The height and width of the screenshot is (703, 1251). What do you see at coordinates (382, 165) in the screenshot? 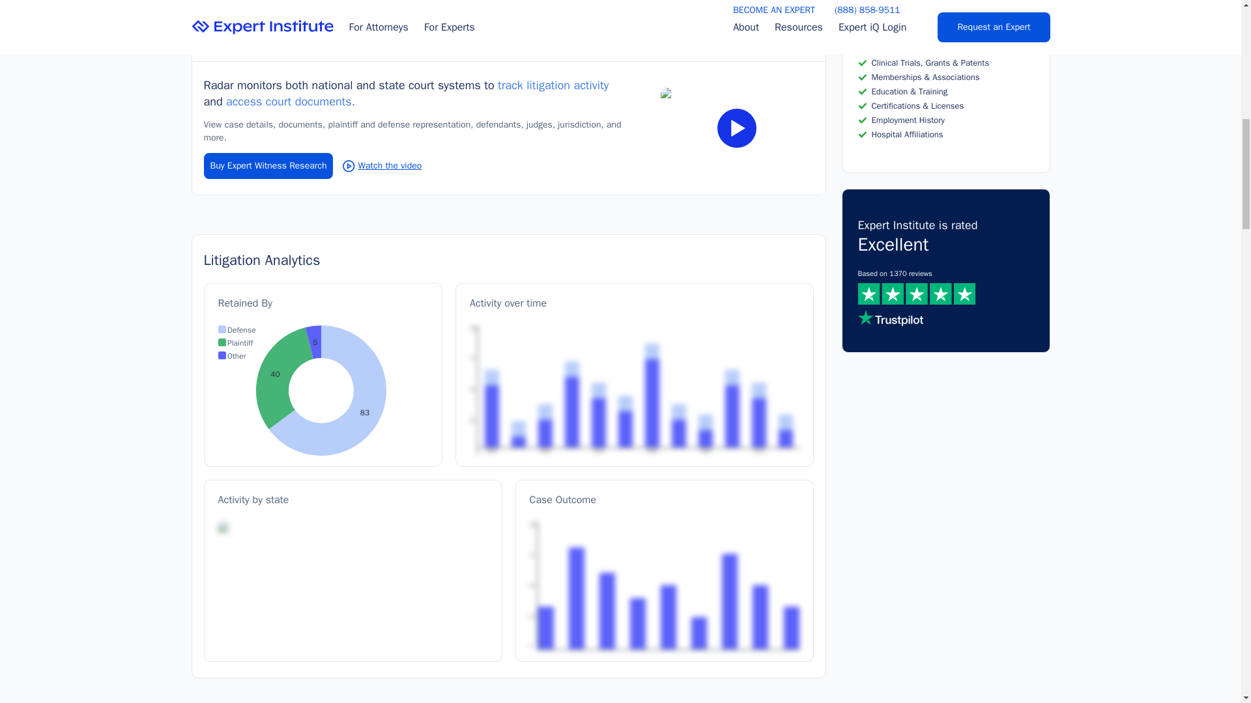
I see `Watch the video` at bounding box center [382, 165].